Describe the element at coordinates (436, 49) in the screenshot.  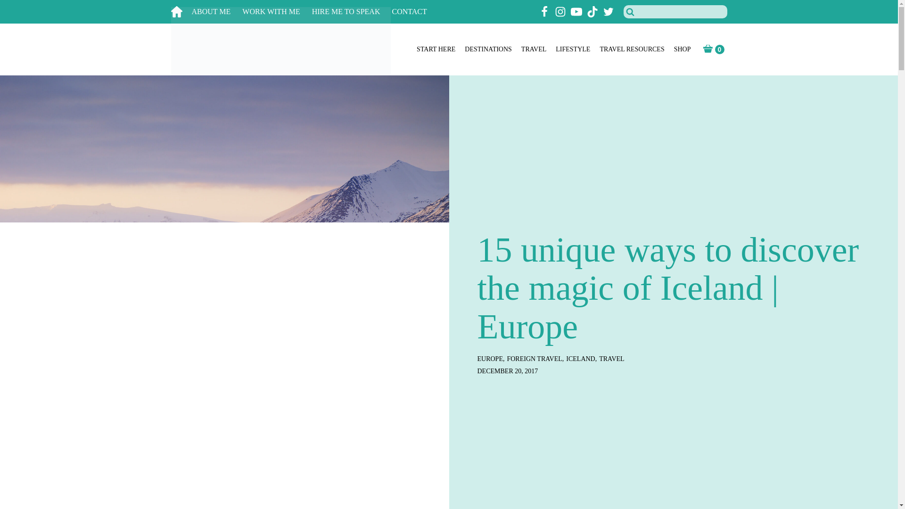
I see `START HERE` at that location.